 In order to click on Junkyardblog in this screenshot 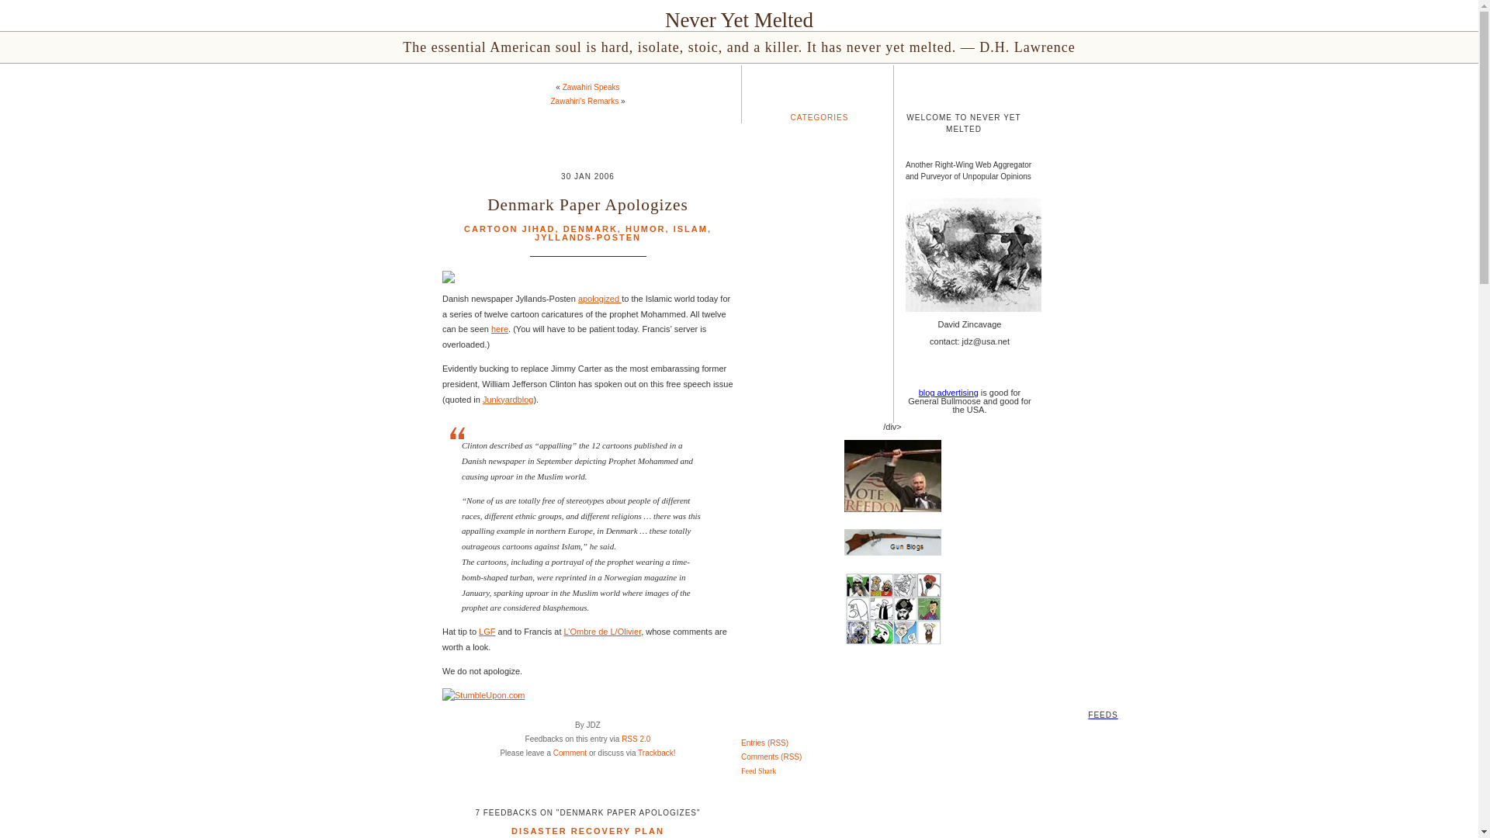, I will do `click(508, 399)`.